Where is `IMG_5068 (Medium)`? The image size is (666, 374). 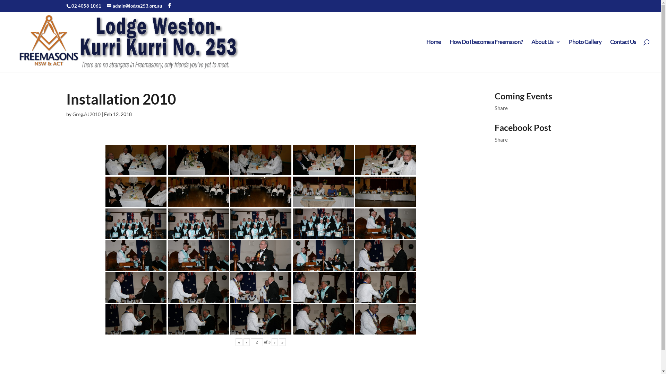
IMG_5068 (Medium) is located at coordinates (198, 287).